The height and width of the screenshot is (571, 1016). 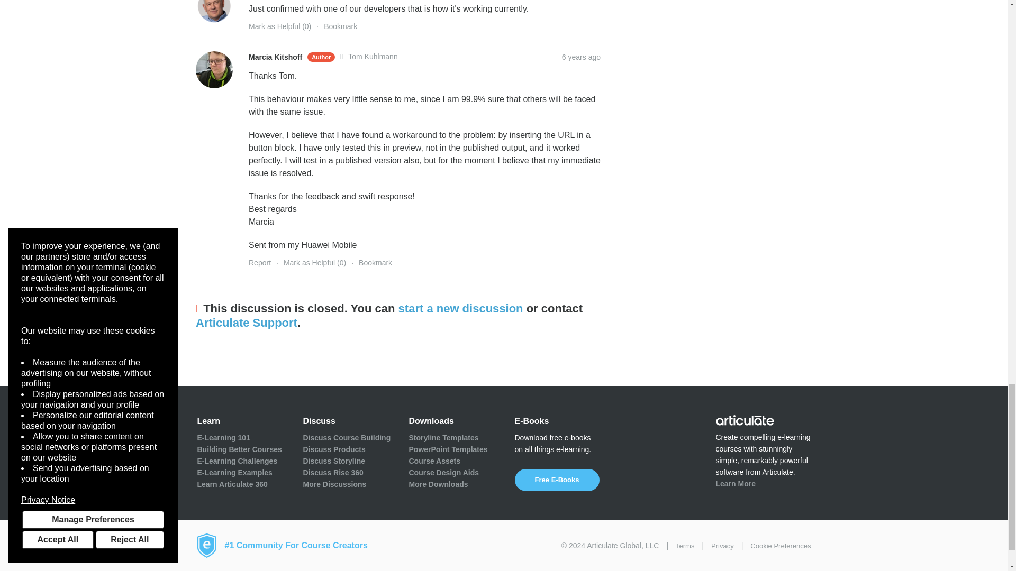 What do you see at coordinates (214, 12) in the screenshot?
I see `Tom Kuhlmann` at bounding box center [214, 12].